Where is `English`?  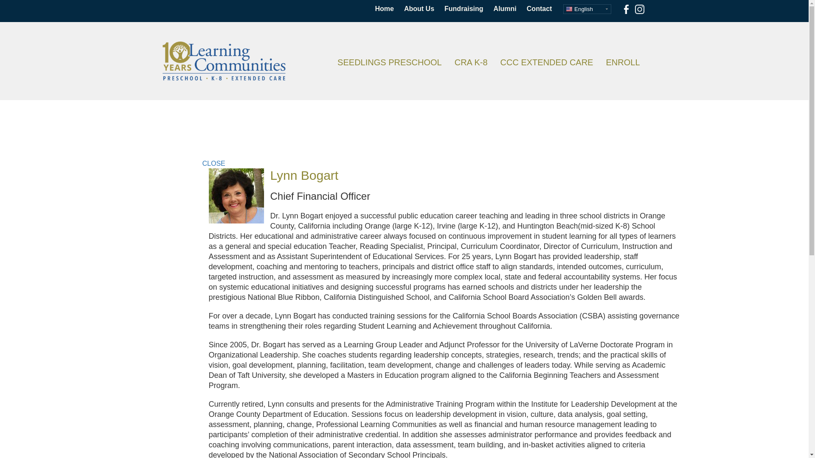 English is located at coordinates (587, 9).